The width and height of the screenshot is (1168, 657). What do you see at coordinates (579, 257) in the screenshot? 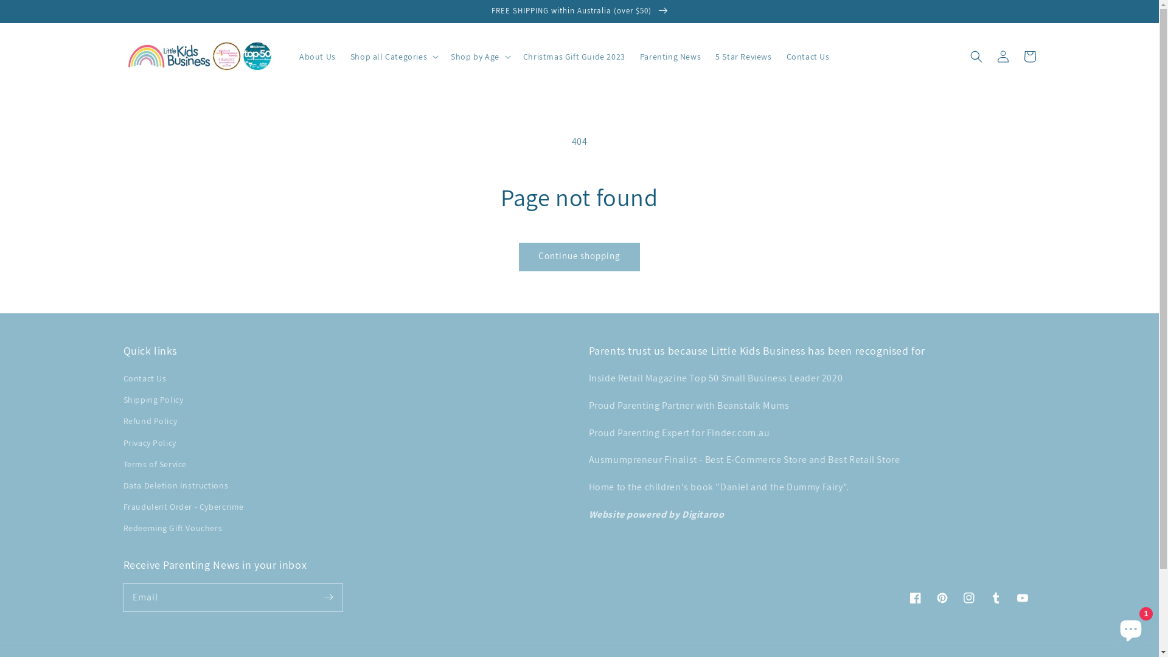
I see `Continue shopping` at bounding box center [579, 257].